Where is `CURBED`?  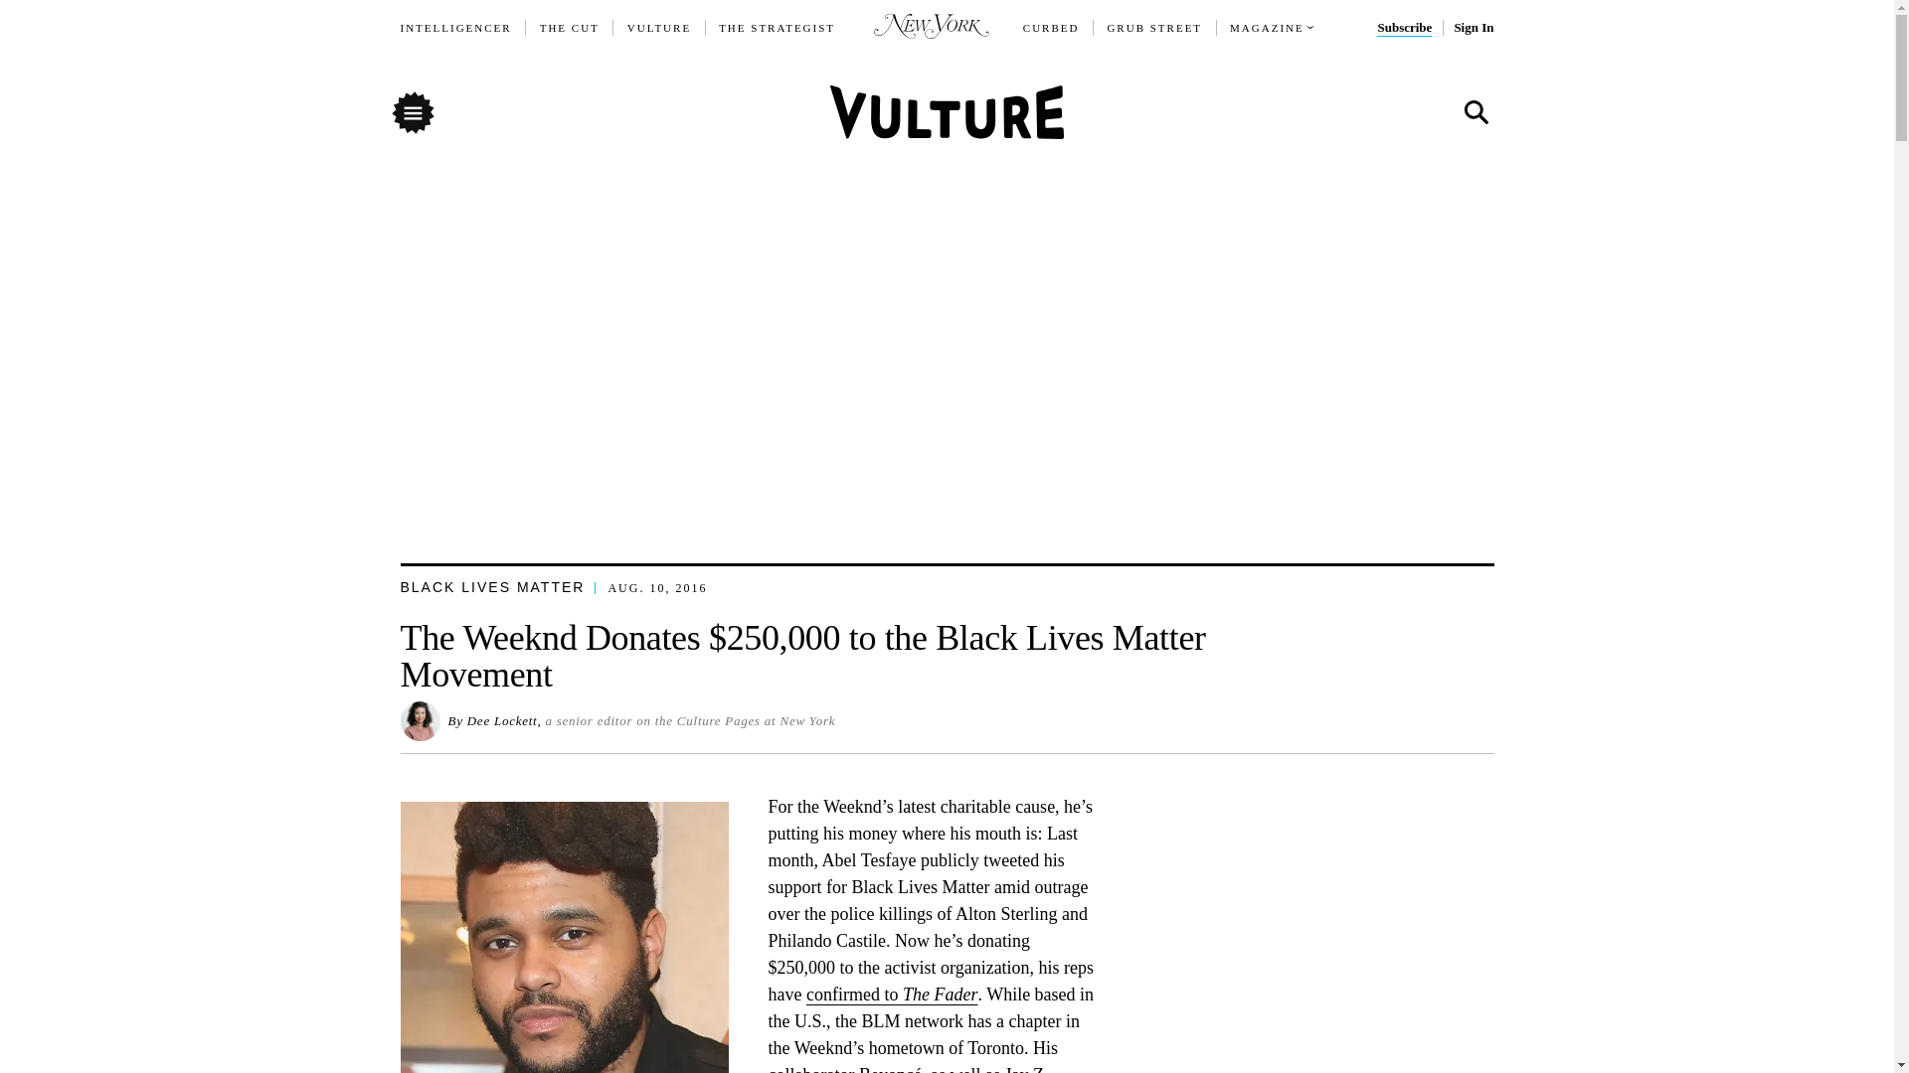
CURBED is located at coordinates (1052, 28).